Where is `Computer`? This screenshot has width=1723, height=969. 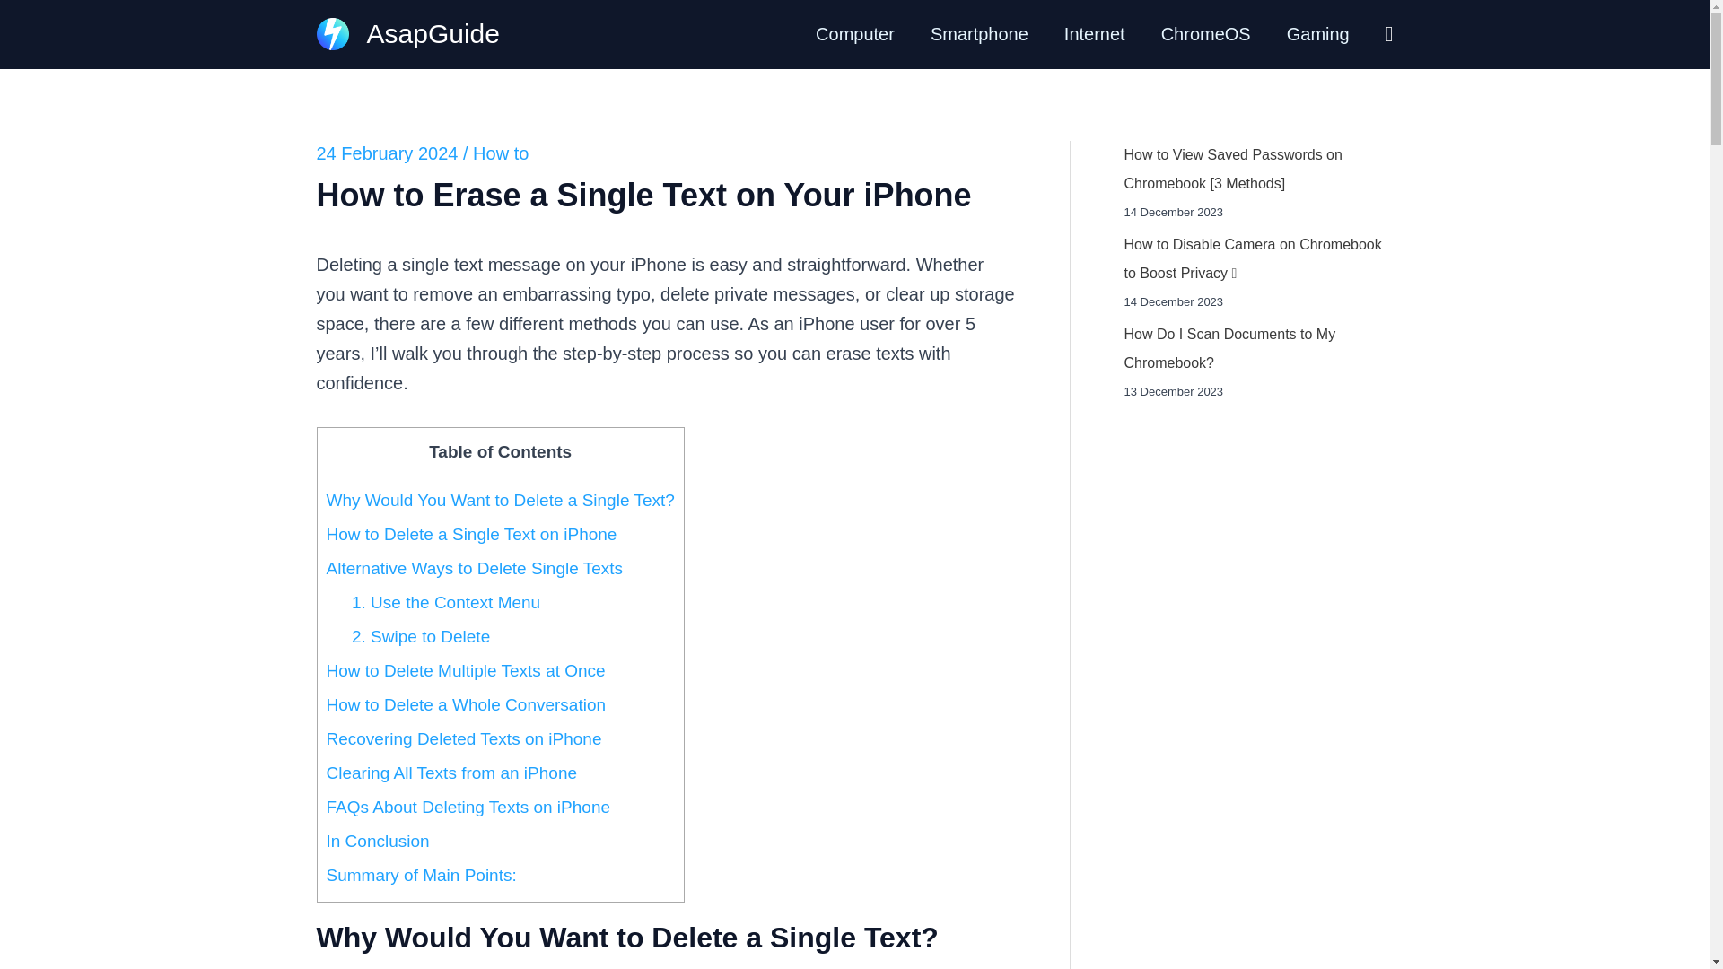 Computer is located at coordinates (854, 34).